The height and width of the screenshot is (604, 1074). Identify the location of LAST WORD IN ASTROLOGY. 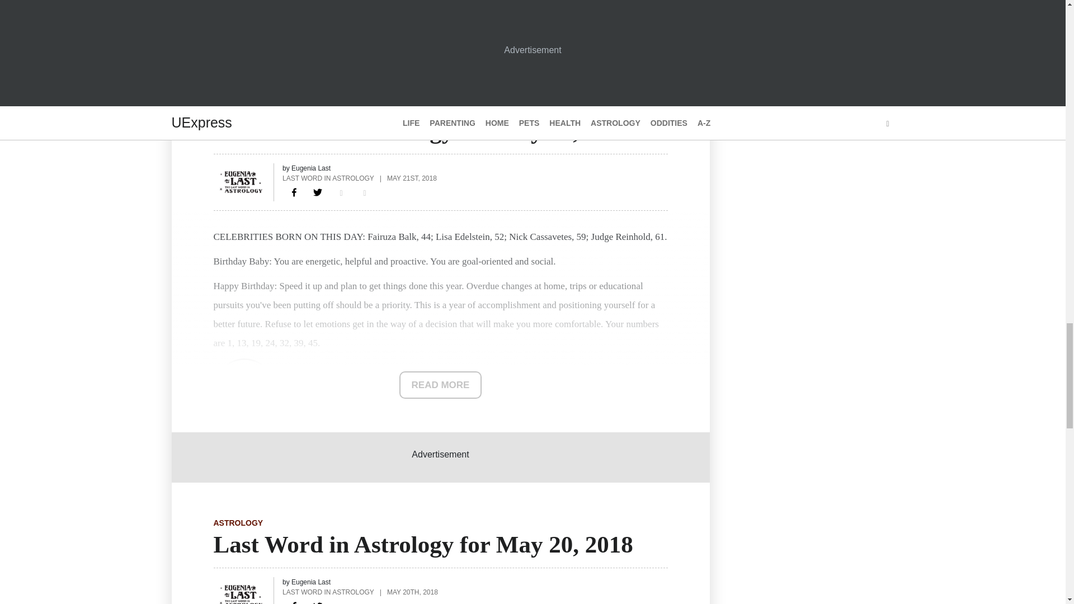
(328, 592).